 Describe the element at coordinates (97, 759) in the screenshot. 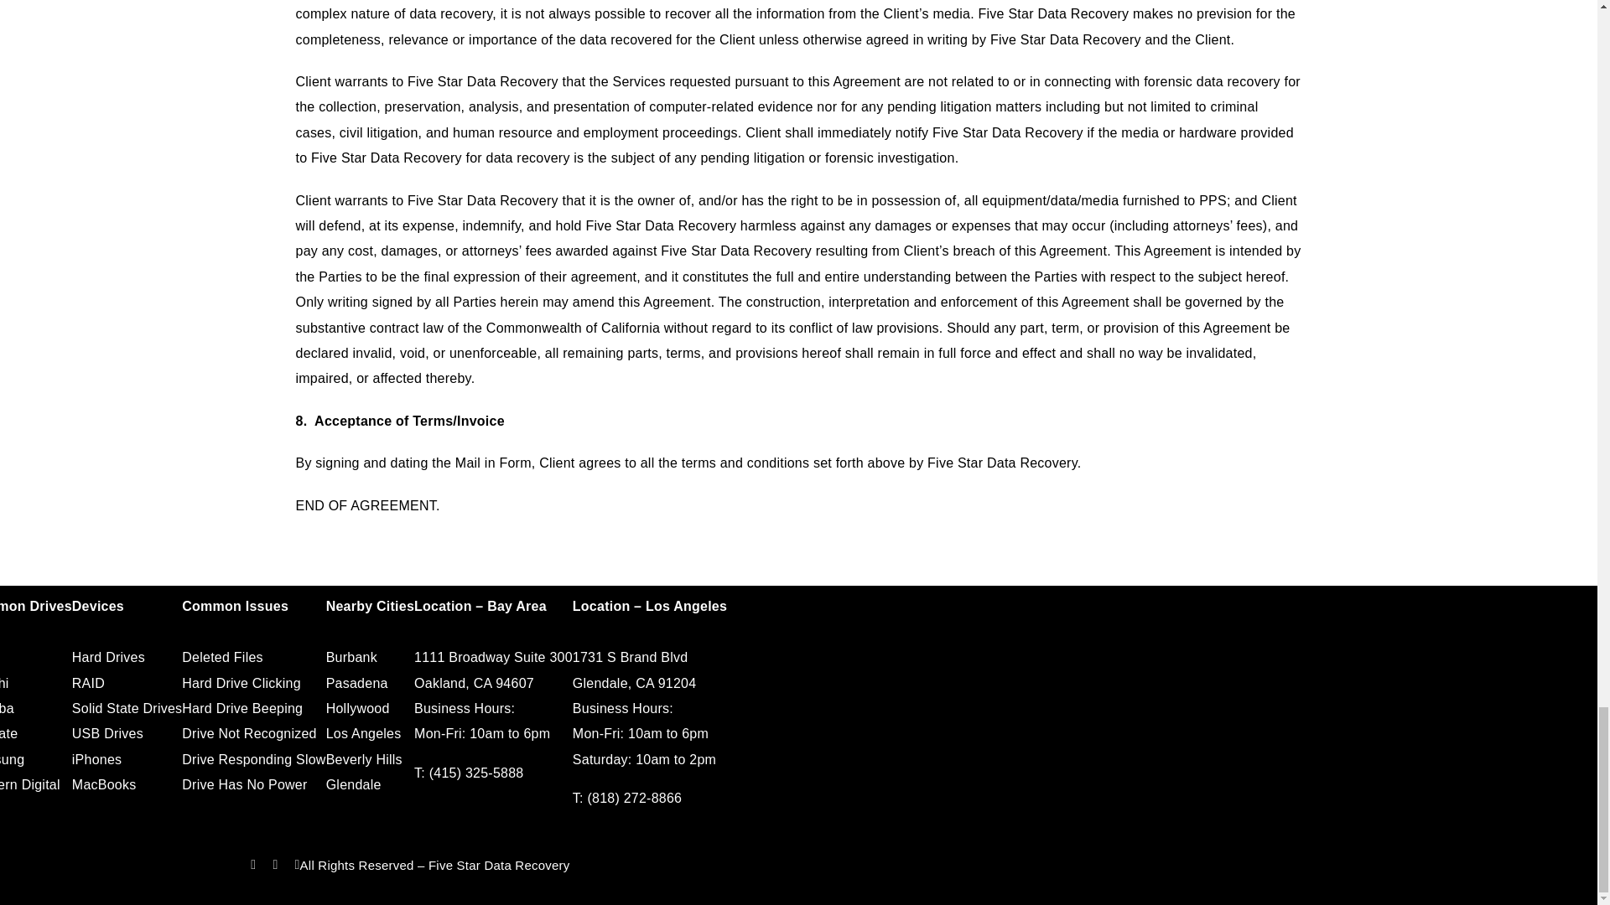

I see `iPhones` at that location.